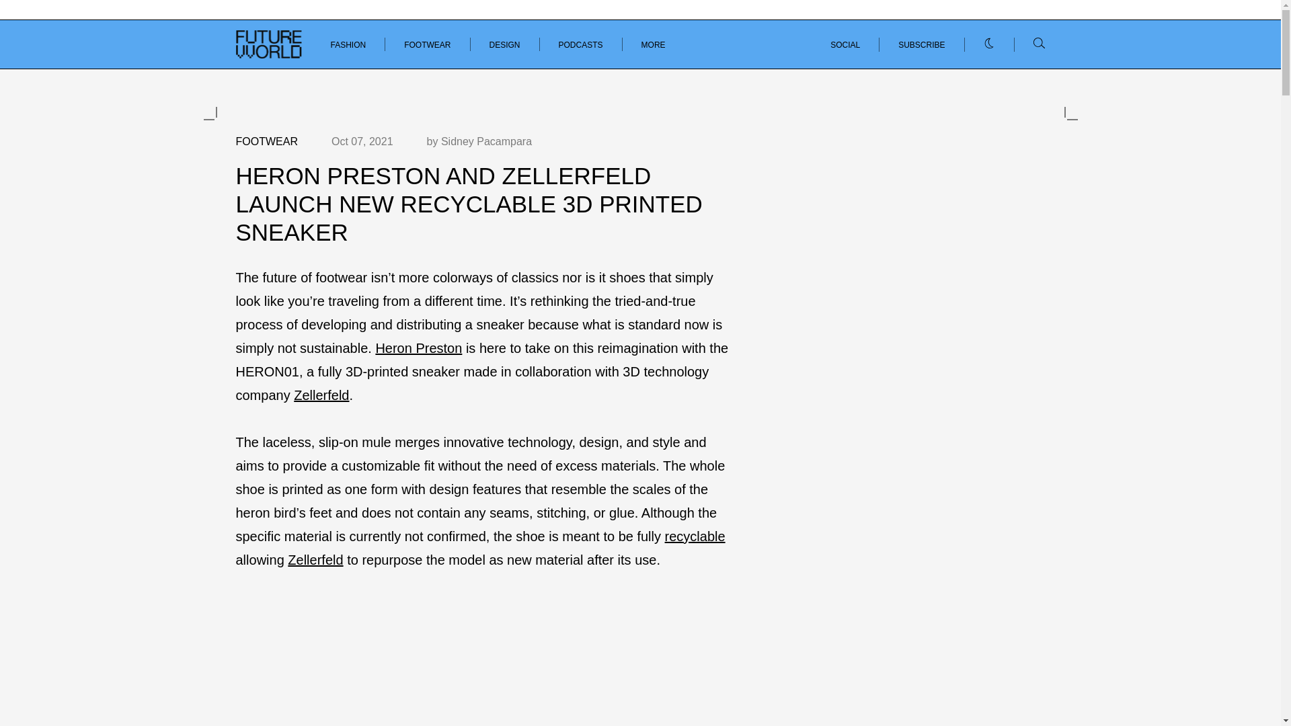 Image resolution: width=1291 pixels, height=726 pixels. Describe the element at coordinates (427, 45) in the screenshot. I see `FOOTWEAR` at that location.